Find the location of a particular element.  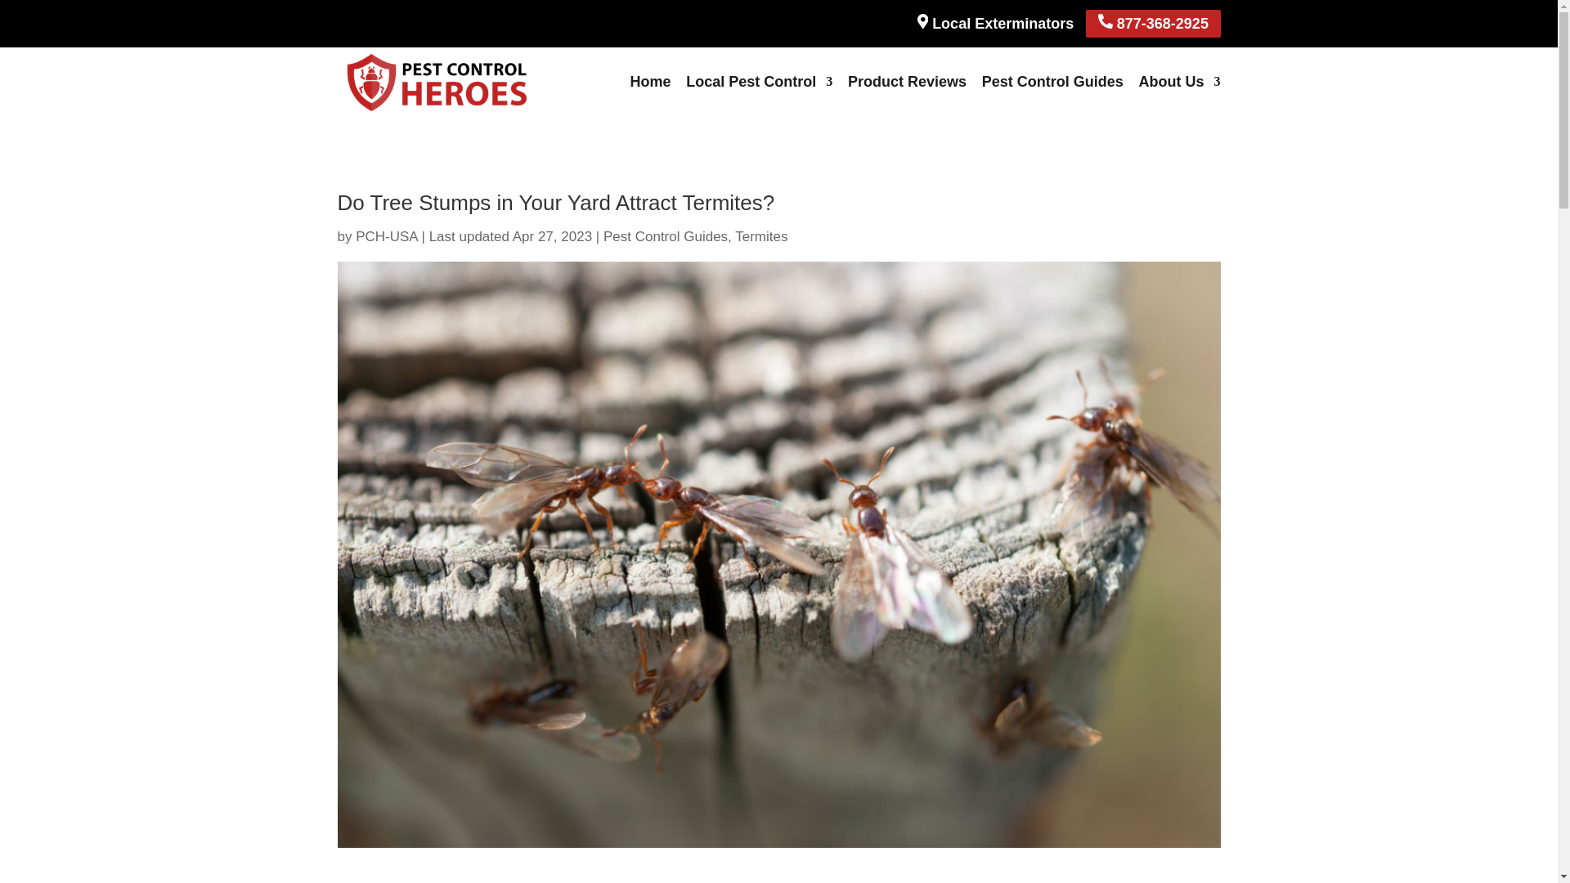

PCH-USA is located at coordinates (386, 236).